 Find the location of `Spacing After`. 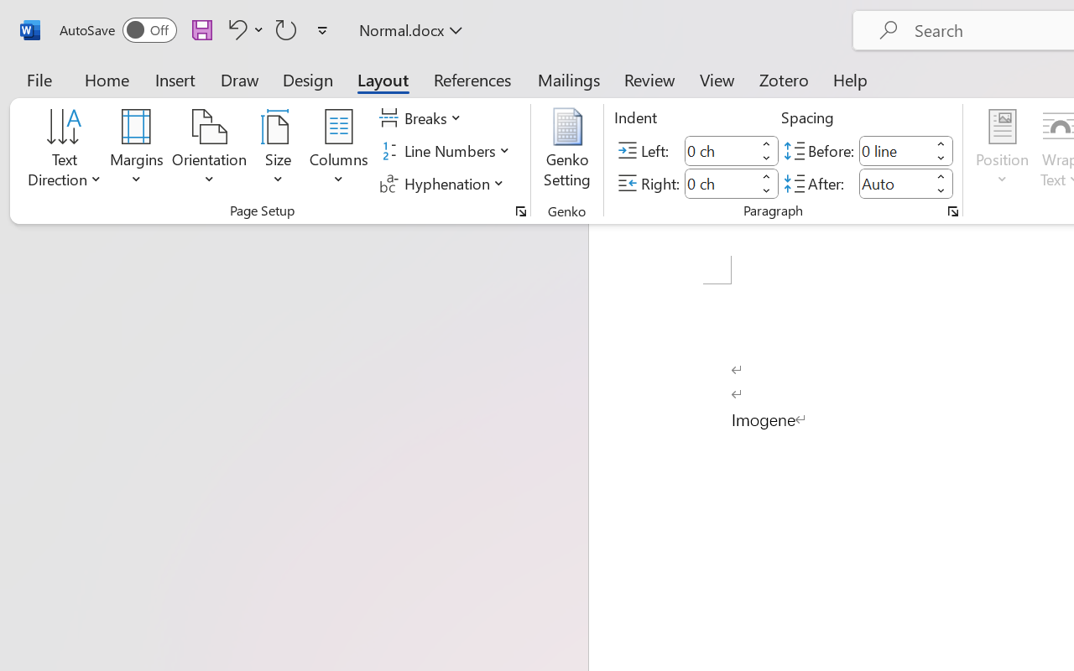

Spacing After is located at coordinates (894, 183).